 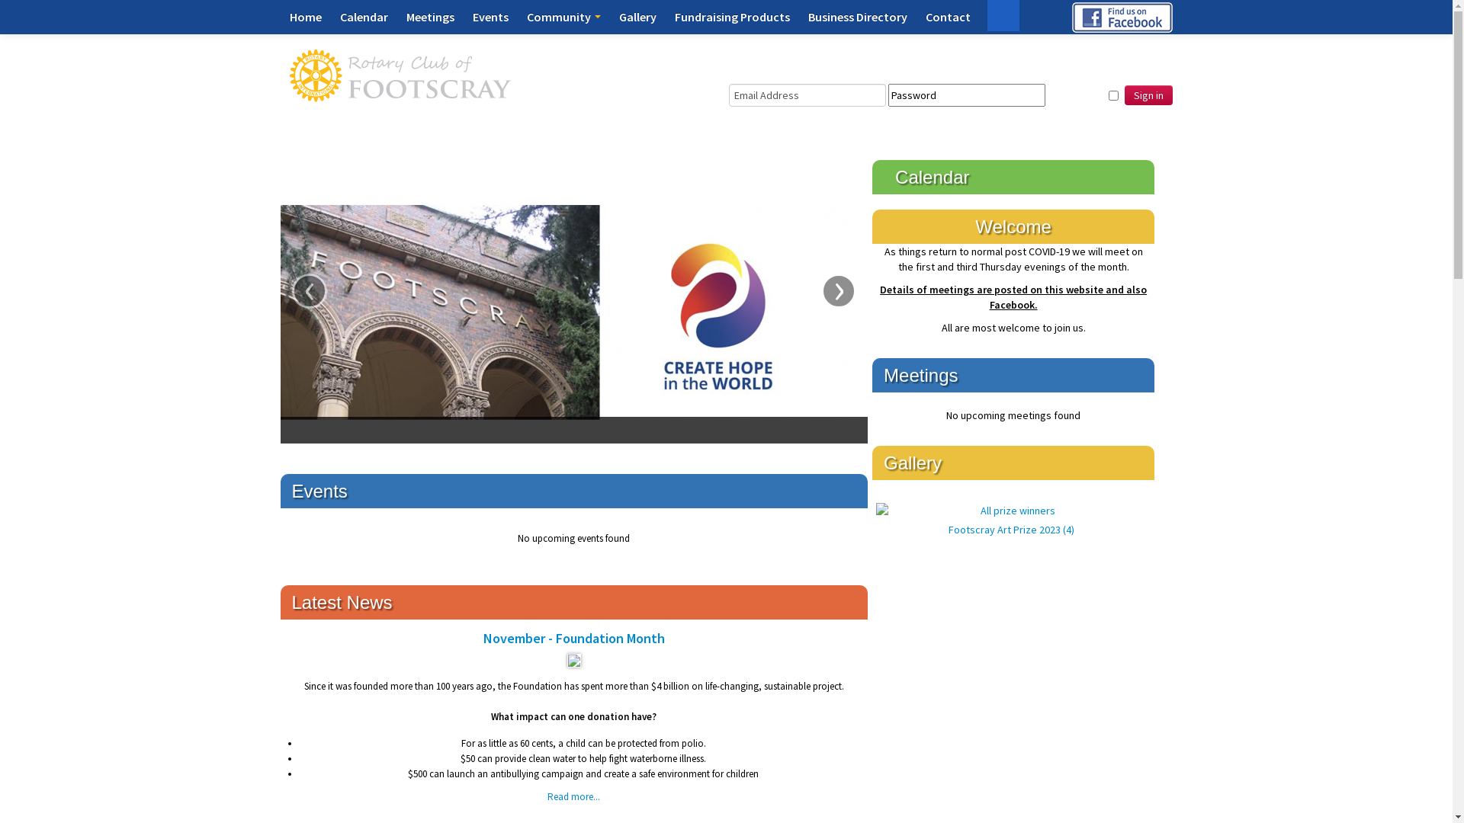 What do you see at coordinates (1148, 95) in the screenshot?
I see `Sign in` at bounding box center [1148, 95].